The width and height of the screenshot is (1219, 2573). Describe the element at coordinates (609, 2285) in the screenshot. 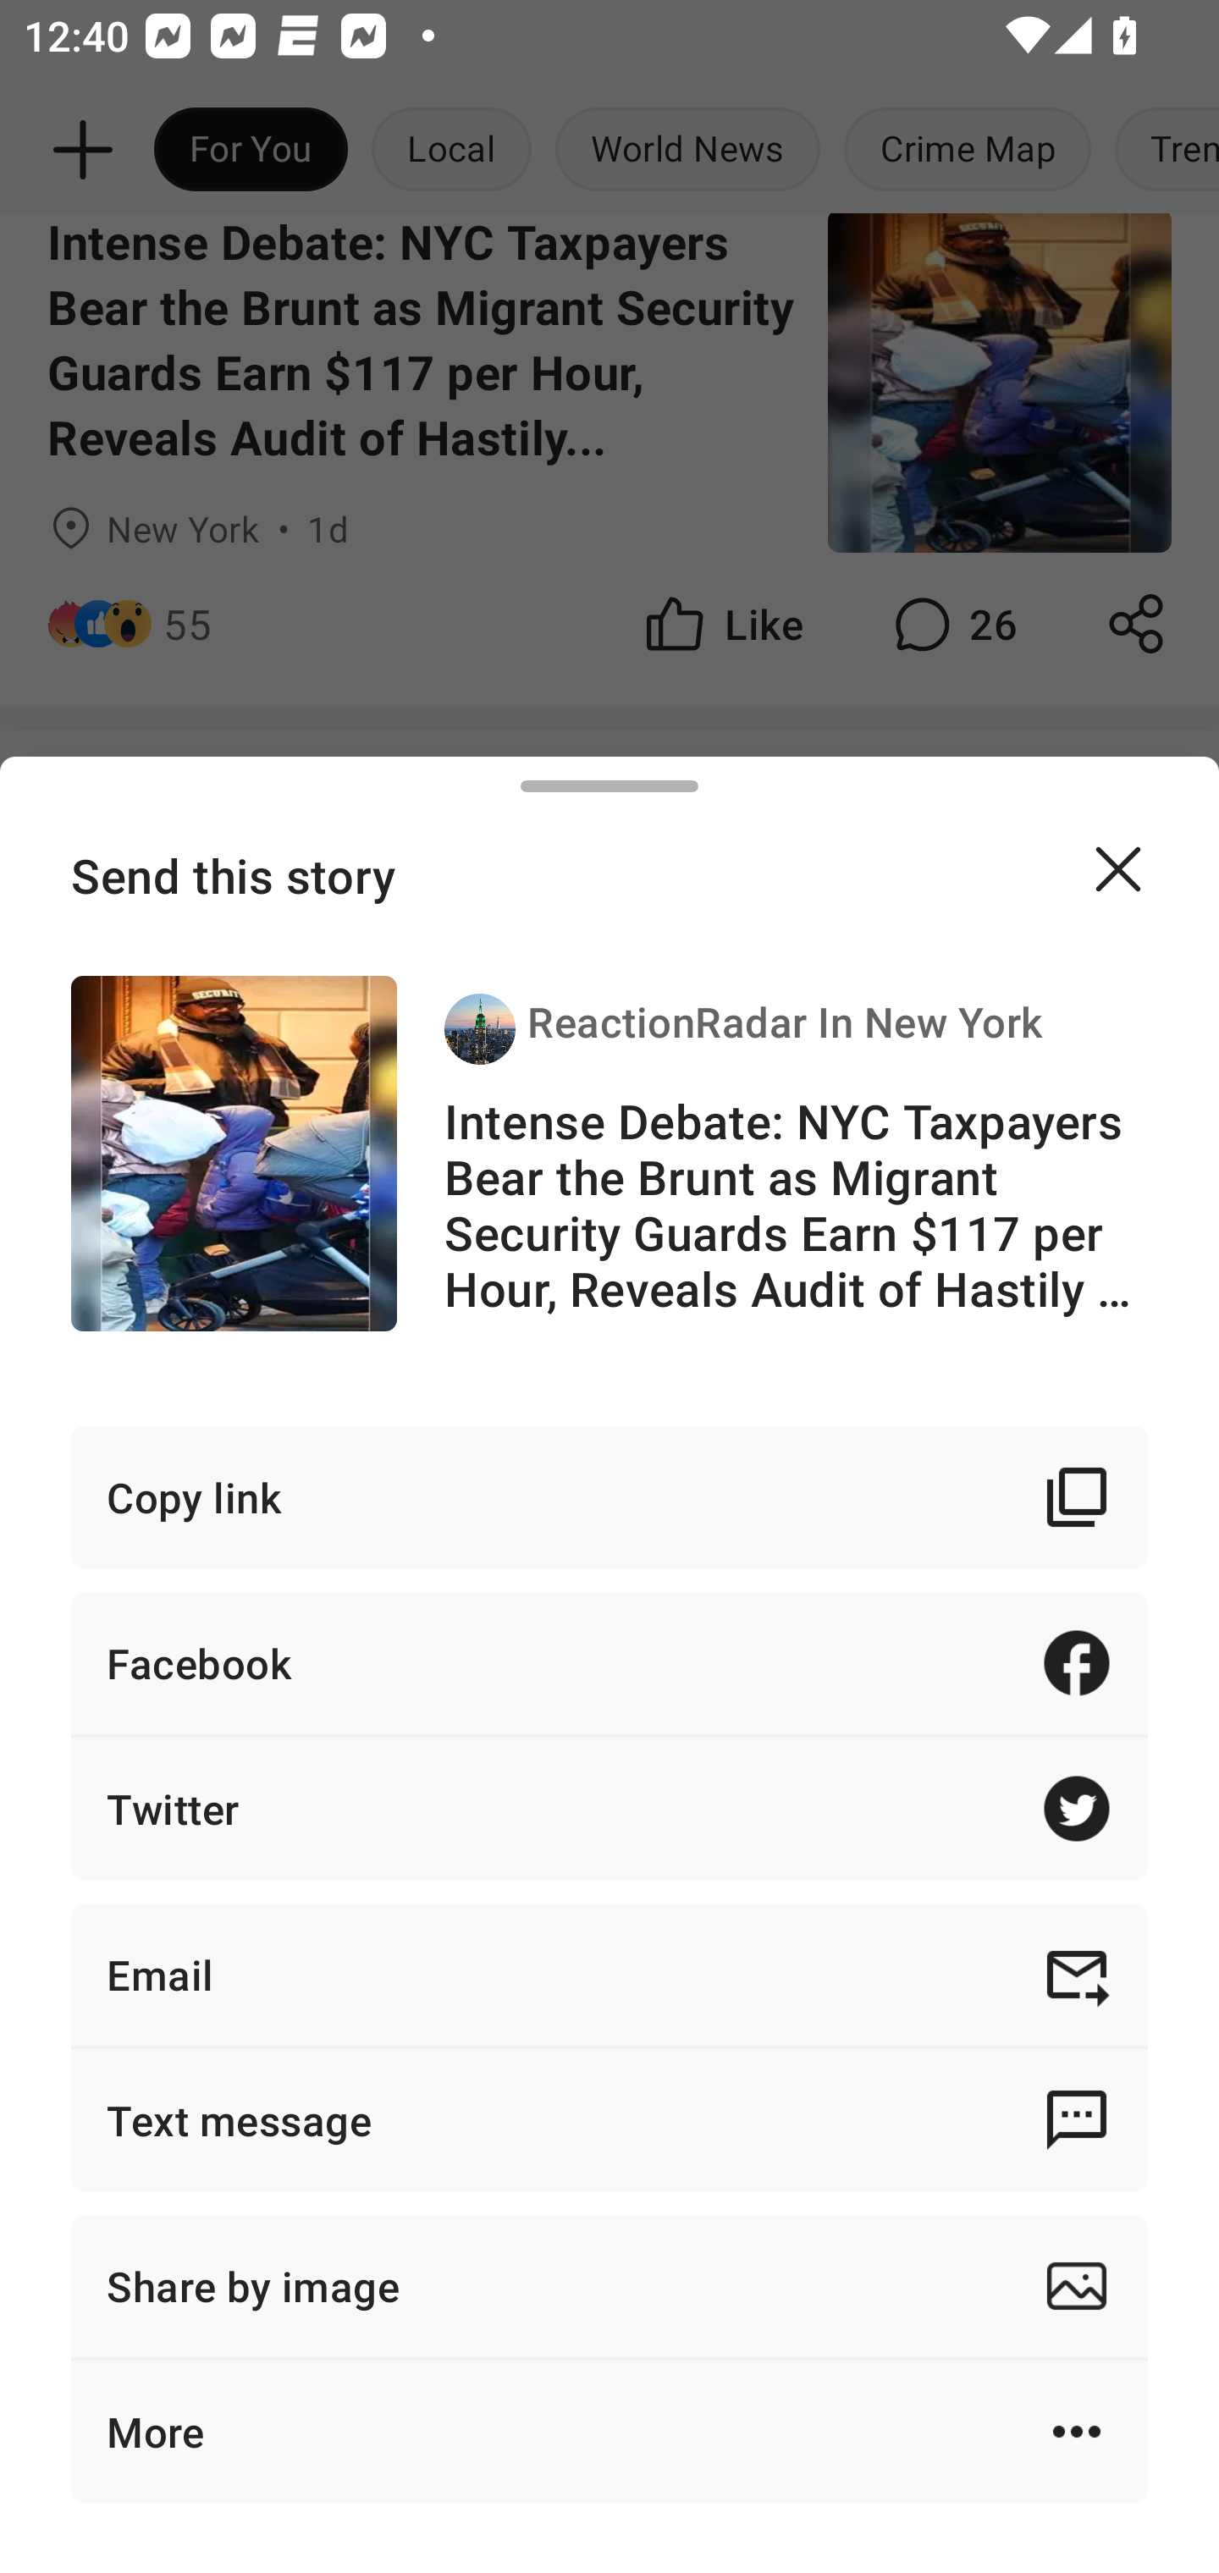

I see `Share by image` at that location.